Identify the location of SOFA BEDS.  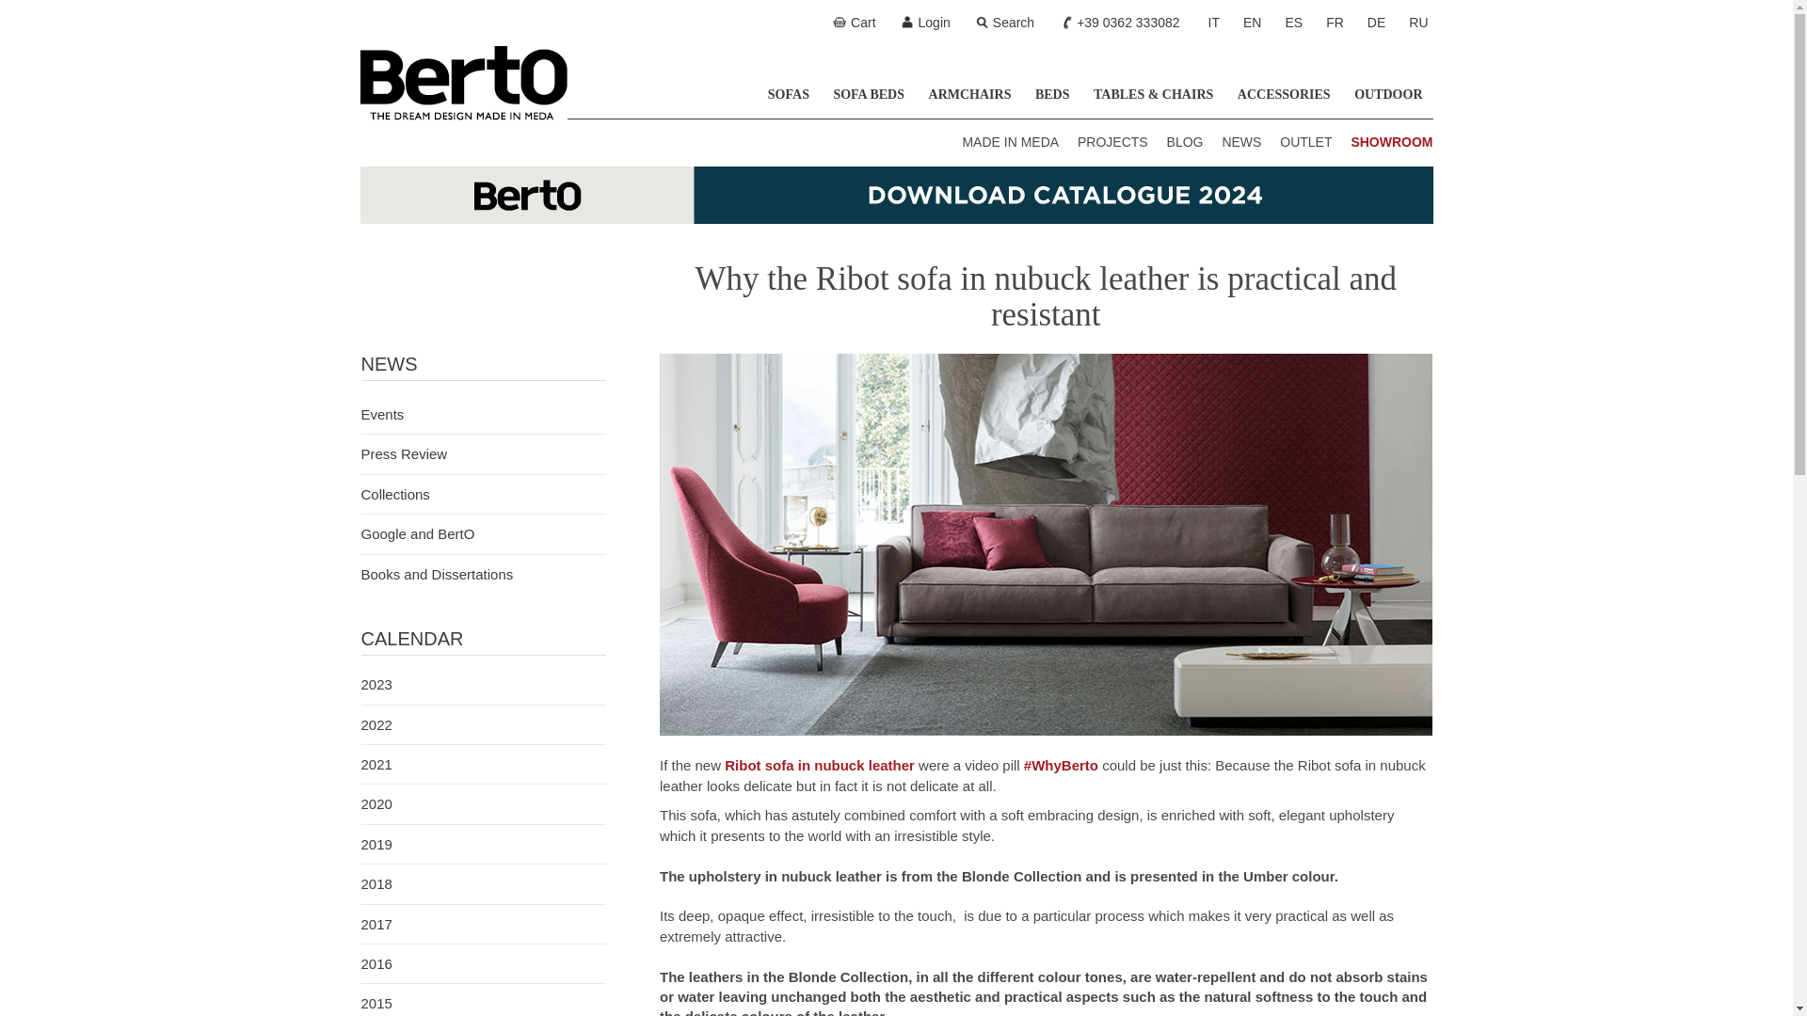
(868, 94).